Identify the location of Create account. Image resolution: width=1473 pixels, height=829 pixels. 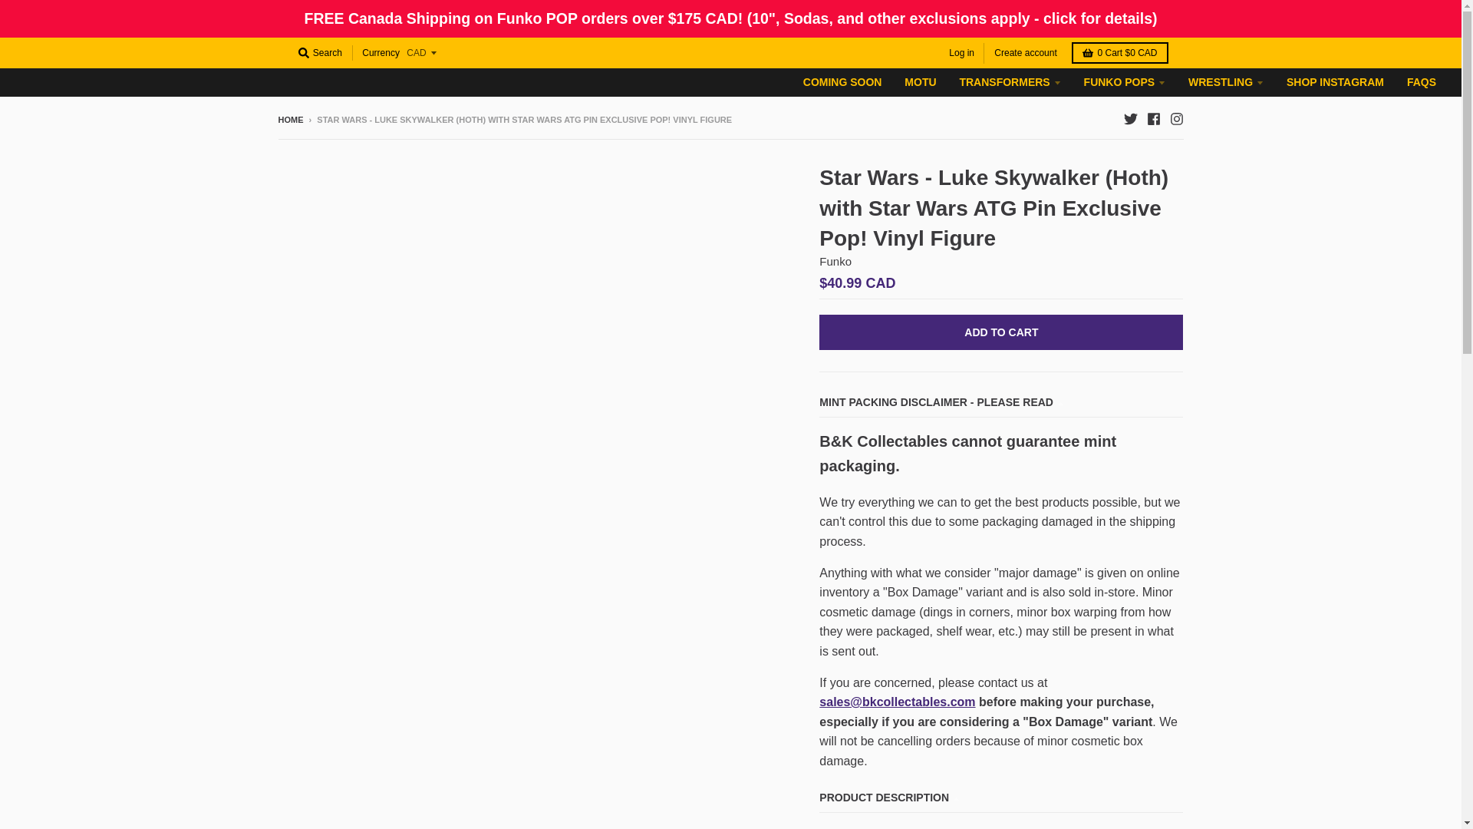
(1025, 54).